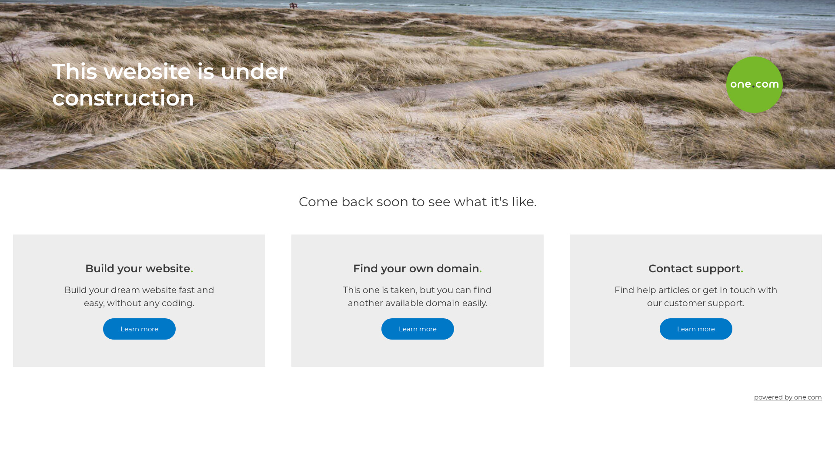  What do you see at coordinates (417, 329) in the screenshot?
I see `Learn more` at bounding box center [417, 329].